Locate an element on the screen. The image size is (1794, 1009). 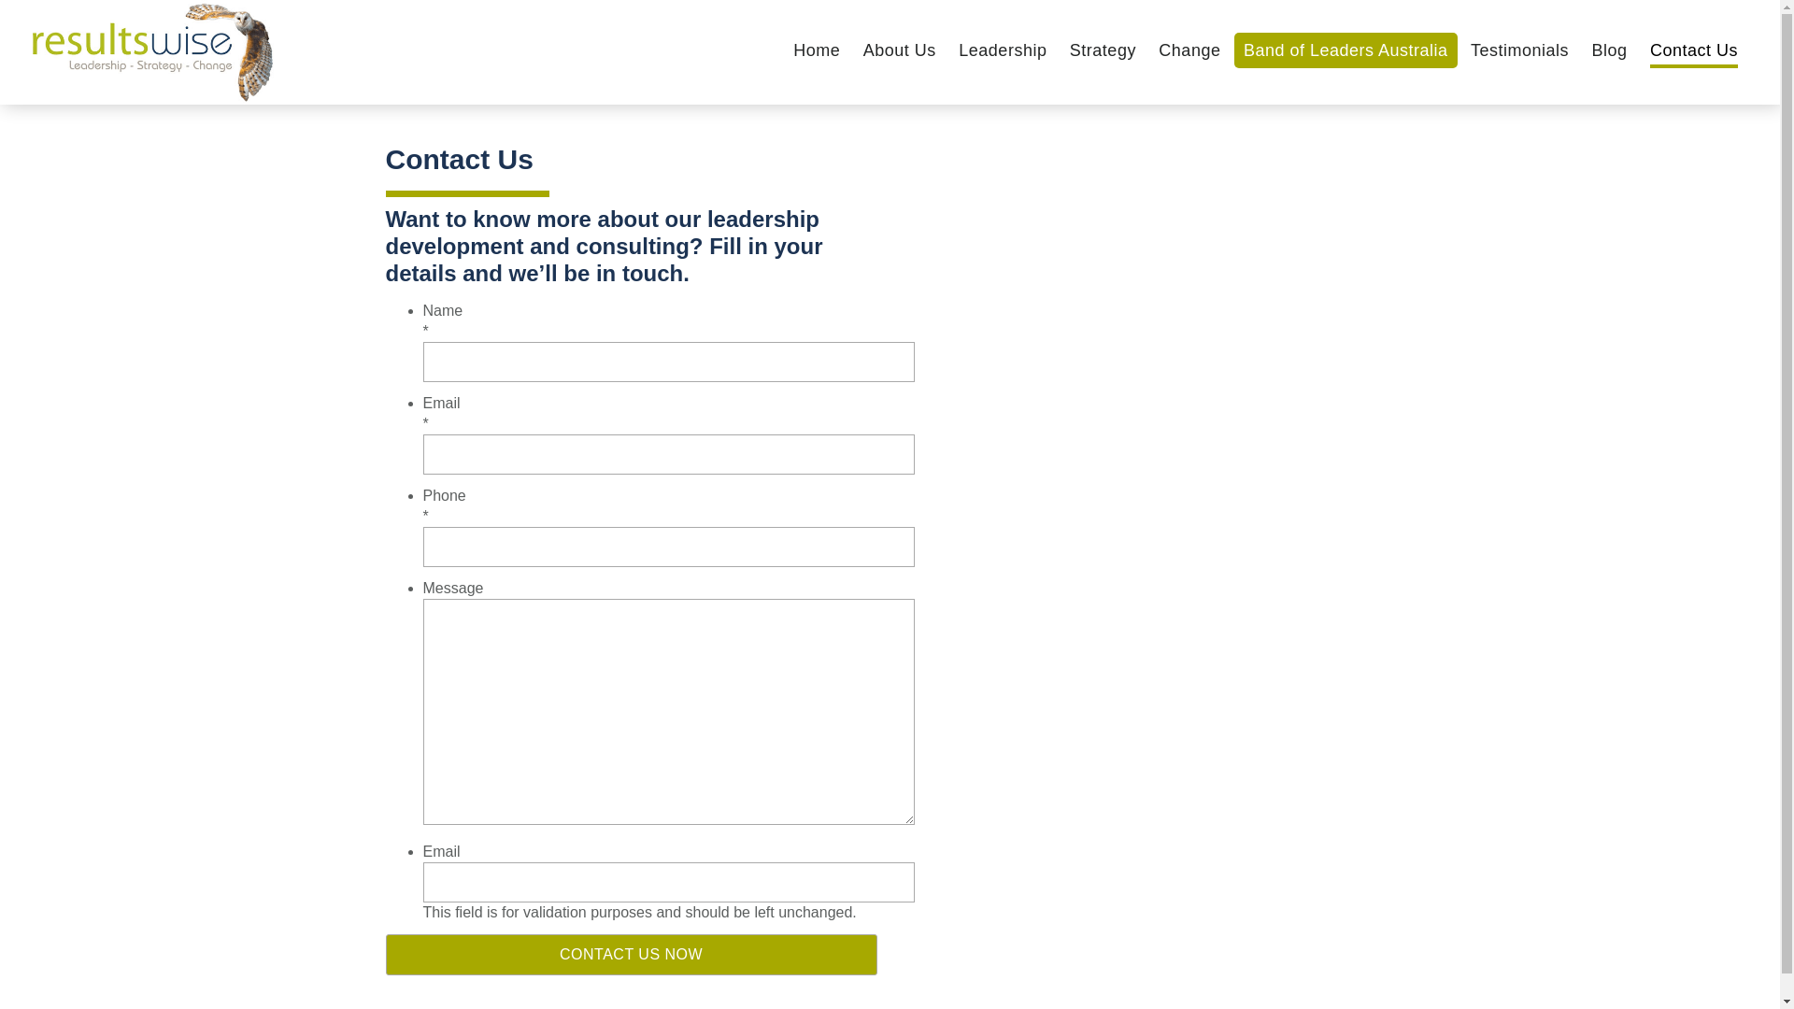
About Us is located at coordinates (899, 50).